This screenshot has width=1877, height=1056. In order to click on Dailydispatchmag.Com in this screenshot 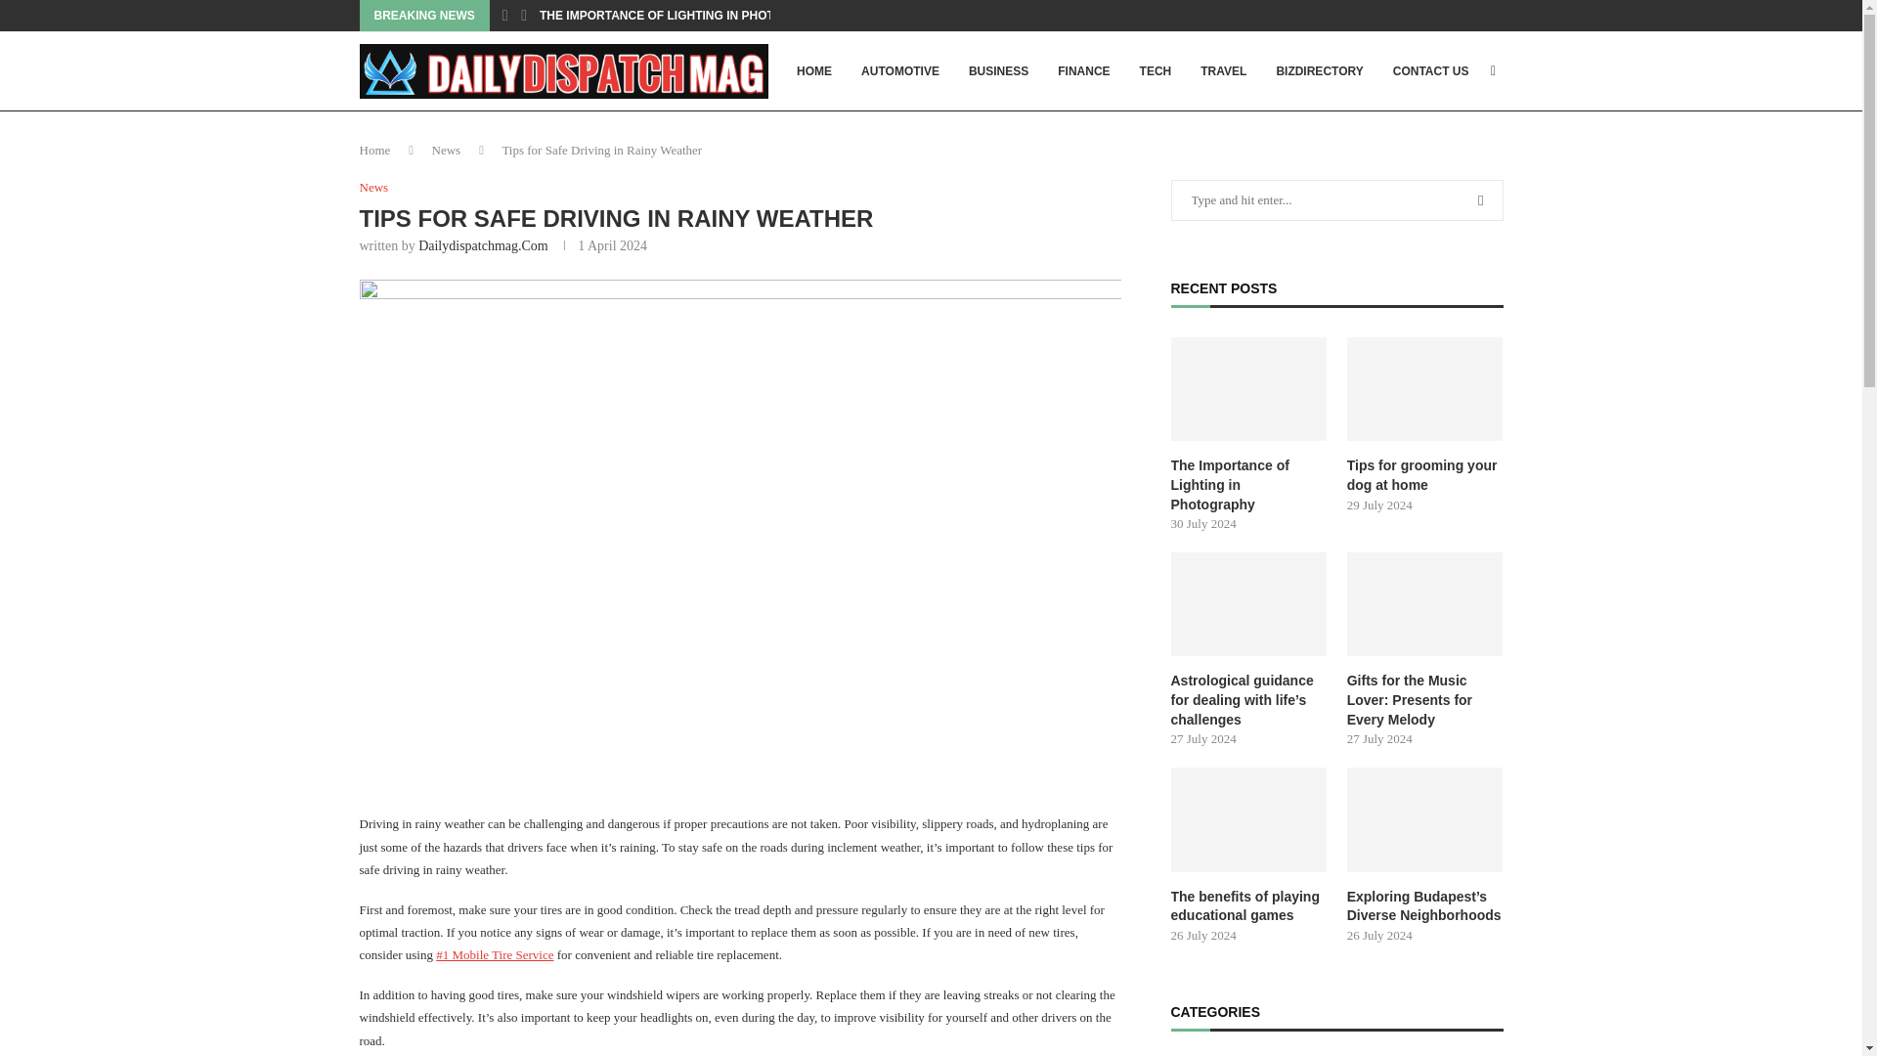, I will do `click(483, 246)`.